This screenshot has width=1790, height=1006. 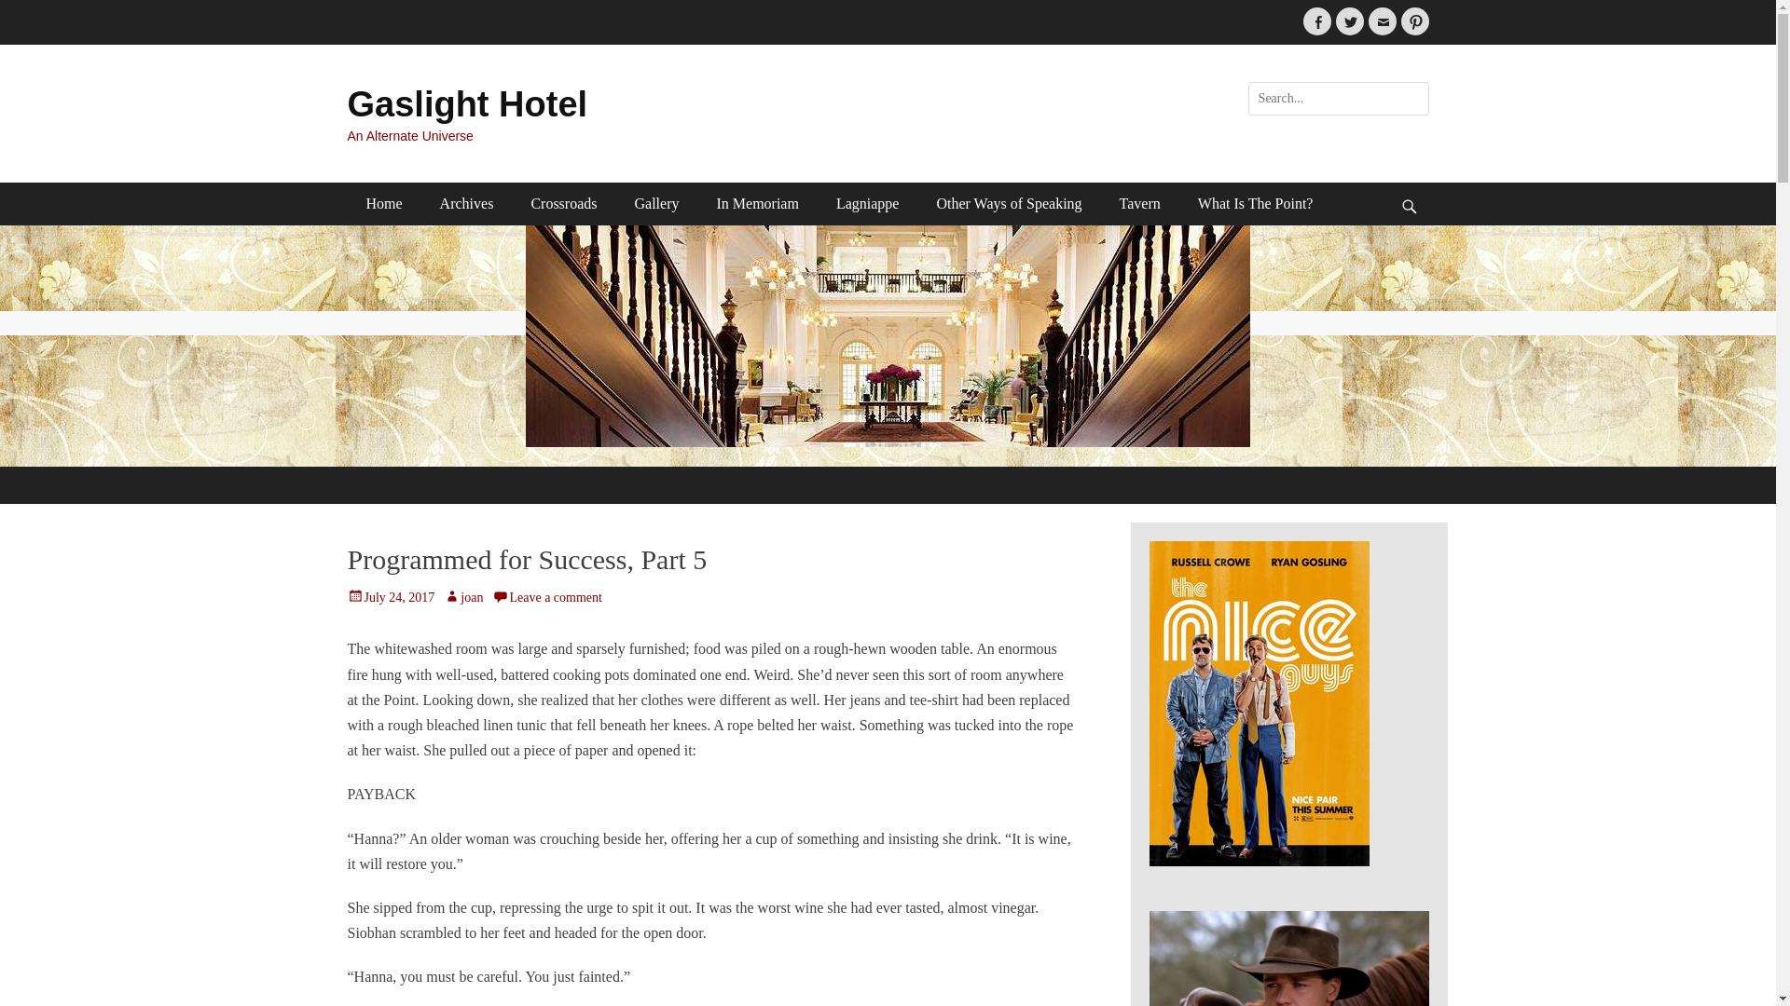 What do you see at coordinates (466, 203) in the screenshot?
I see `Archives` at bounding box center [466, 203].